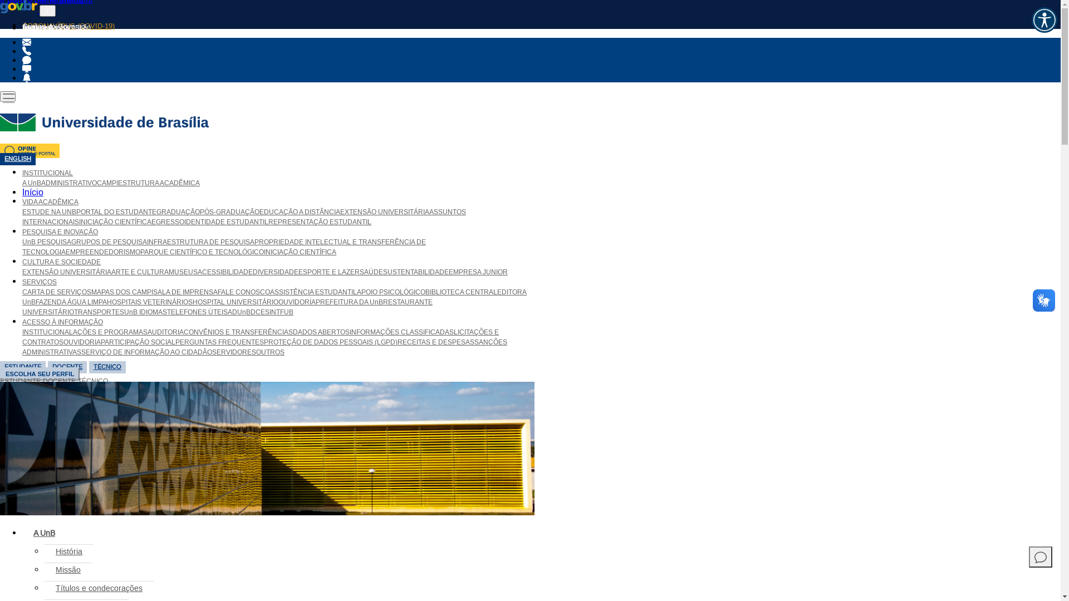  What do you see at coordinates (225, 273) in the screenshot?
I see `ACESSIBILIDADE` at bounding box center [225, 273].